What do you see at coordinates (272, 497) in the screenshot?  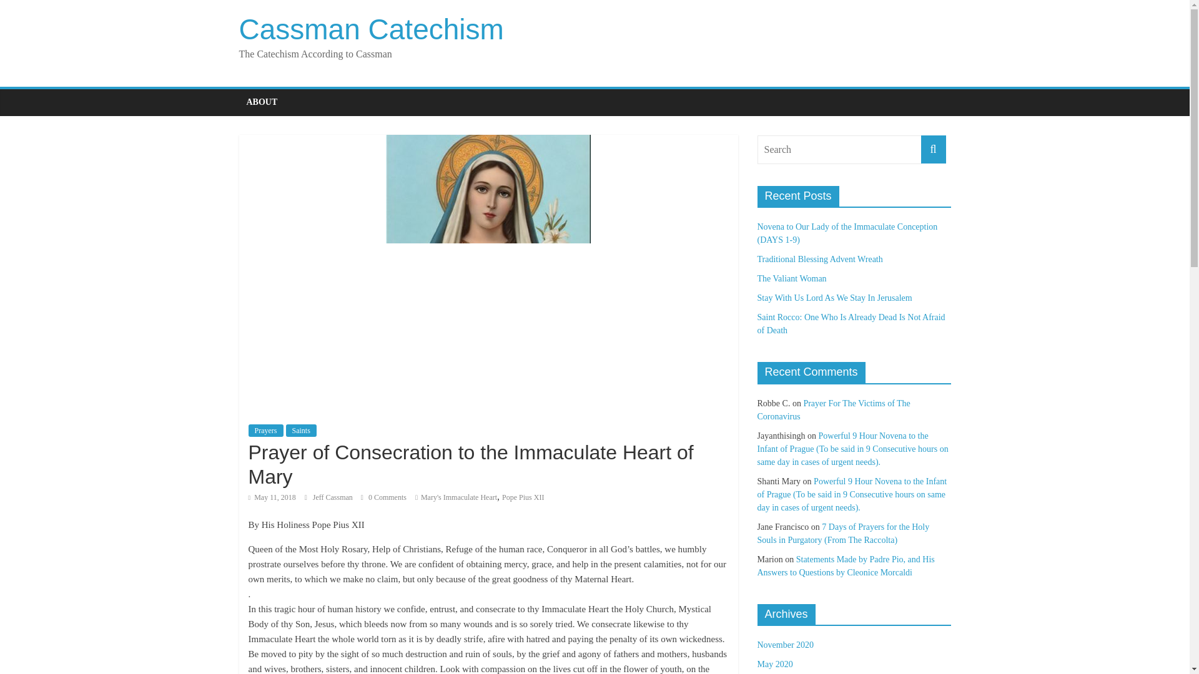 I see `May 11, 2018` at bounding box center [272, 497].